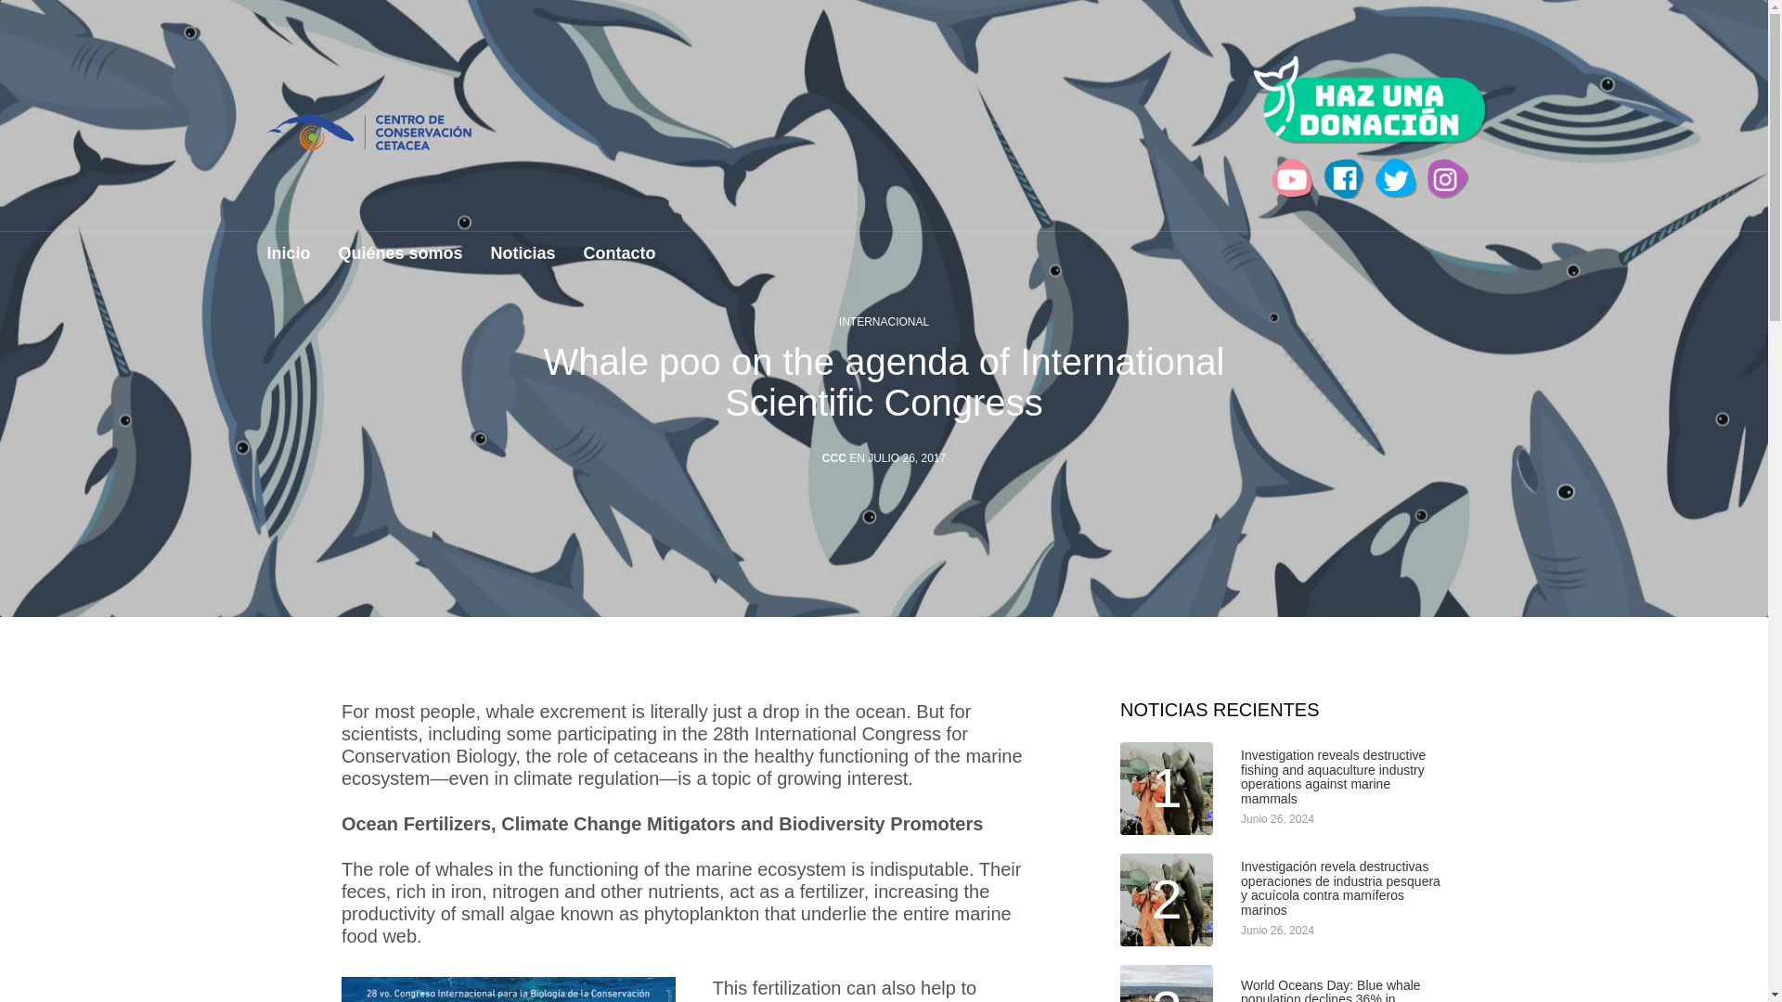 Image resolution: width=1782 pixels, height=1002 pixels. What do you see at coordinates (620, 262) in the screenshot?
I see `Contacto` at bounding box center [620, 262].